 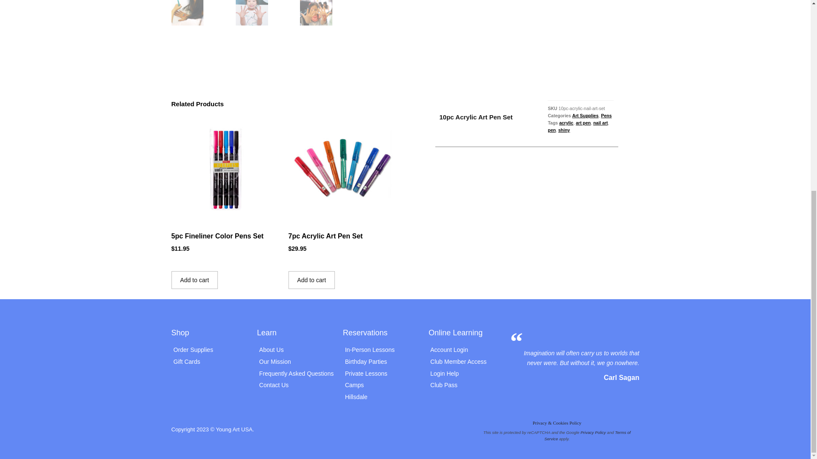 What do you see at coordinates (295, 385) in the screenshot?
I see `Contact Us` at bounding box center [295, 385].